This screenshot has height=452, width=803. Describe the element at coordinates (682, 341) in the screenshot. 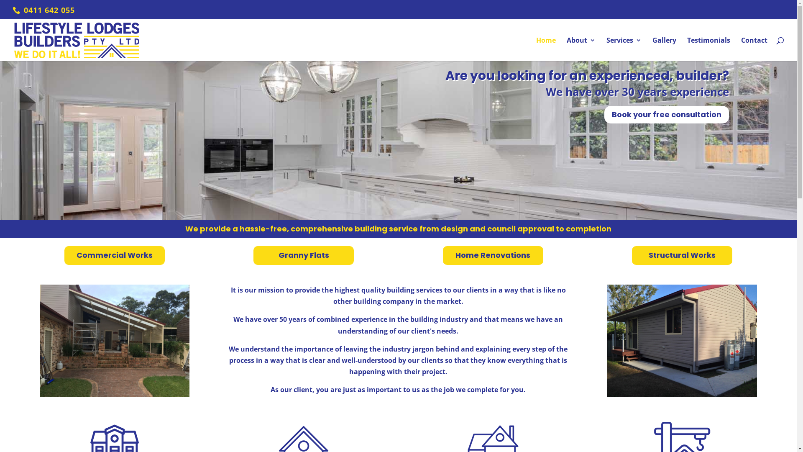

I see `Granny-Flat-Front-View` at that location.